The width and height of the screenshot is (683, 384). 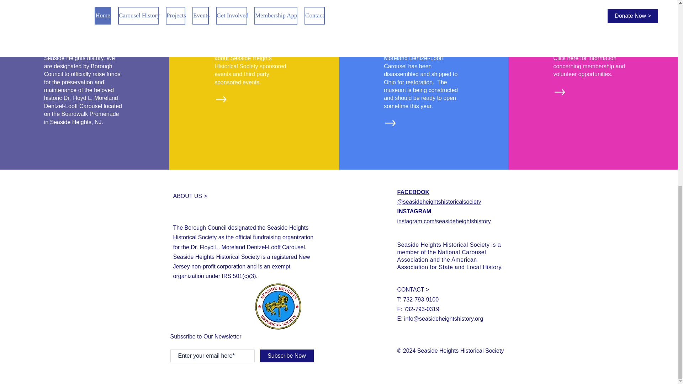 What do you see at coordinates (414, 211) in the screenshot?
I see `INSTAGRAM` at bounding box center [414, 211].